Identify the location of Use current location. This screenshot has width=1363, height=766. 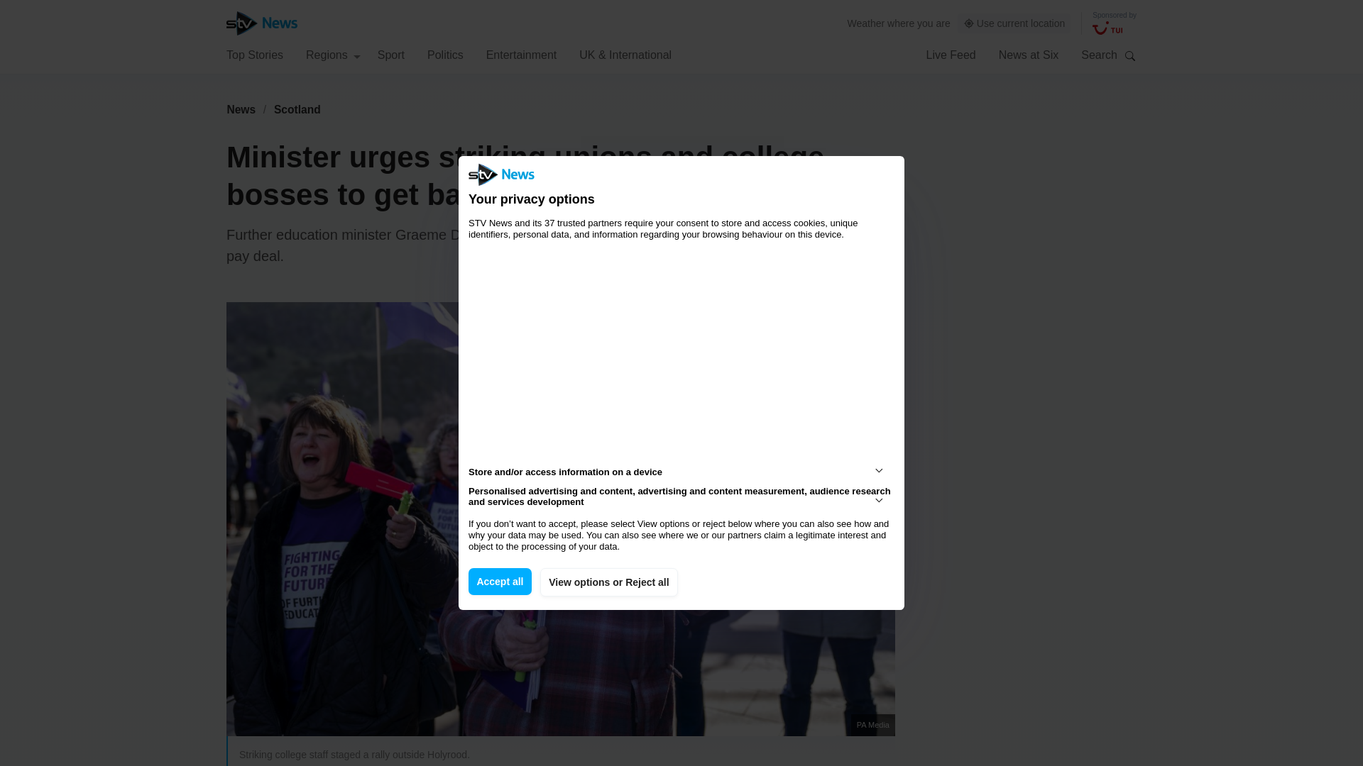
(1014, 23).